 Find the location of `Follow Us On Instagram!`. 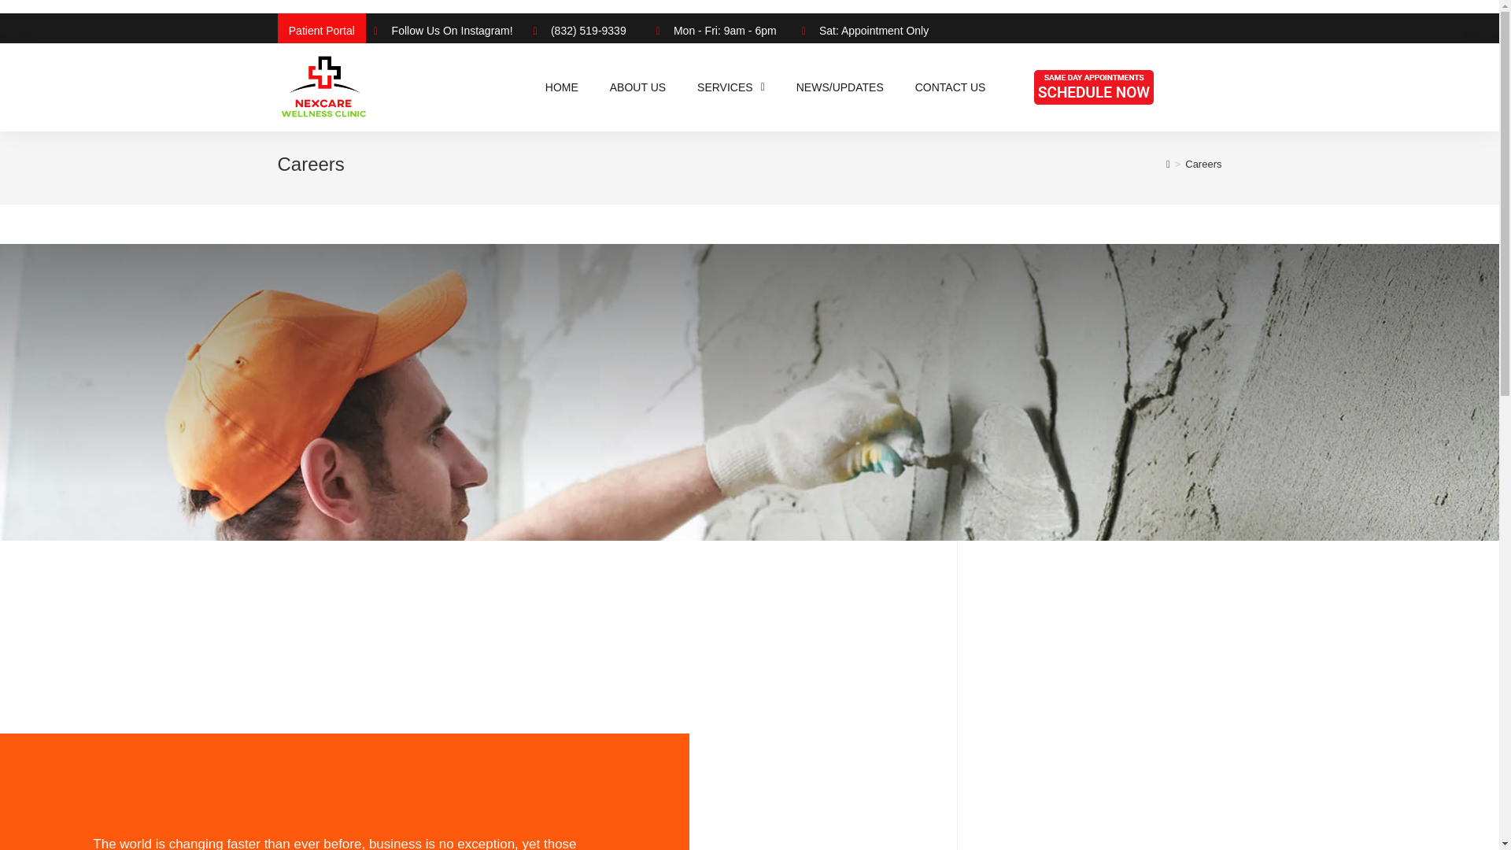

Follow Us On Instagram! is located at coordinates (445, 31).